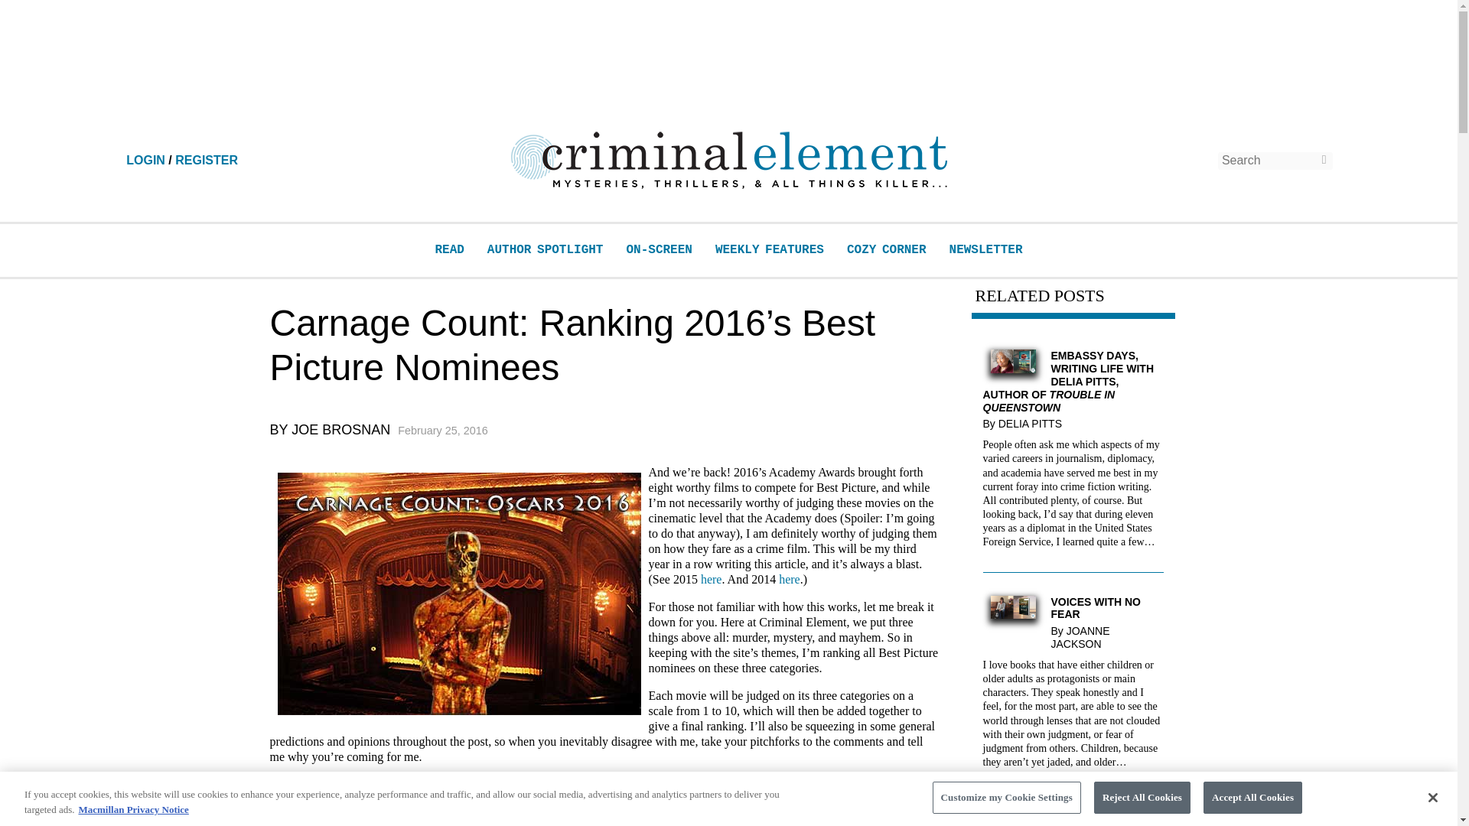  Describe the element at coordinates (1073, 820) in the screenshot. I see `Conspiracies All the Way Down` at that location.